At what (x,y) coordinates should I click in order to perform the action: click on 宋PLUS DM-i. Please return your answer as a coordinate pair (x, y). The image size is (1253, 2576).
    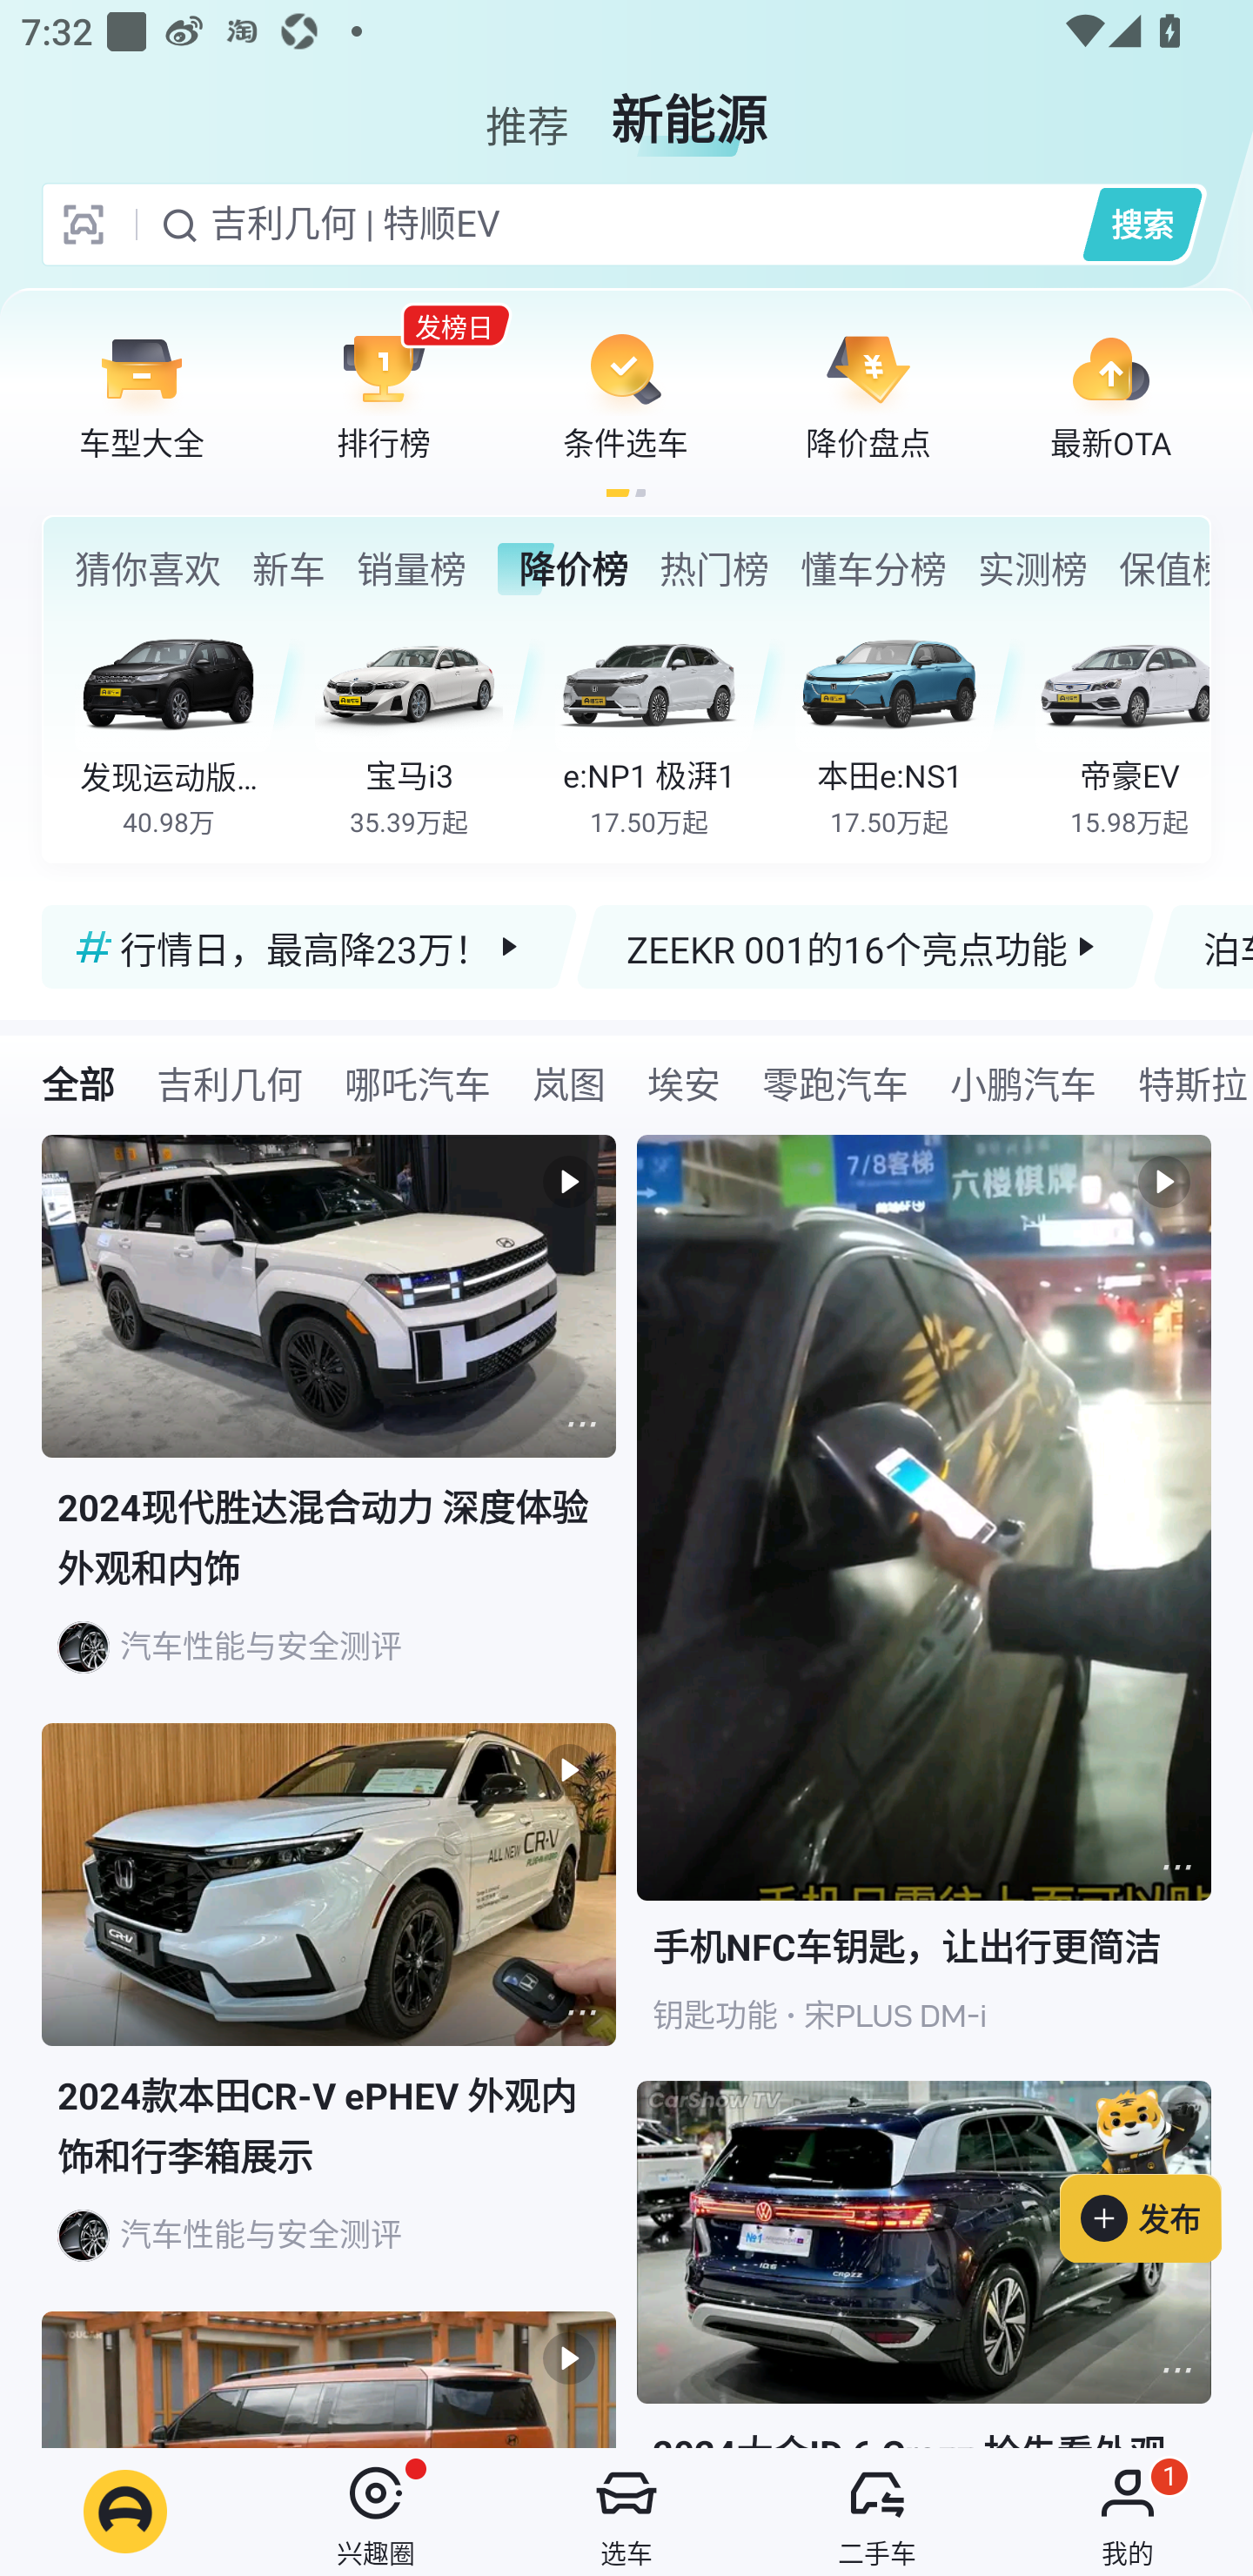
    Looking at the image, I should click on (895, 2016).